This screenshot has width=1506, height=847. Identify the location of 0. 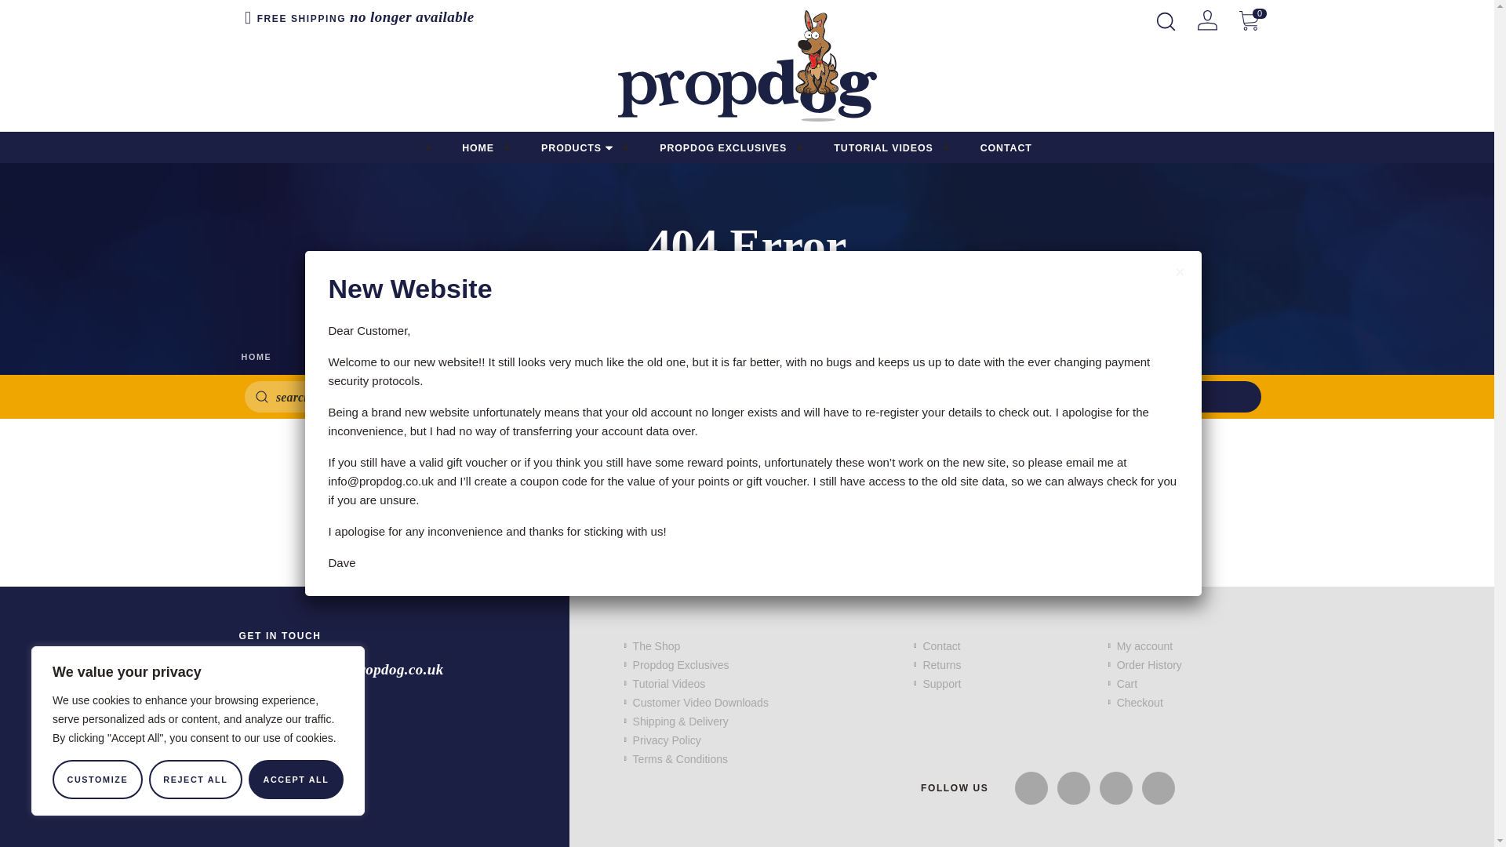
(1249, 19).